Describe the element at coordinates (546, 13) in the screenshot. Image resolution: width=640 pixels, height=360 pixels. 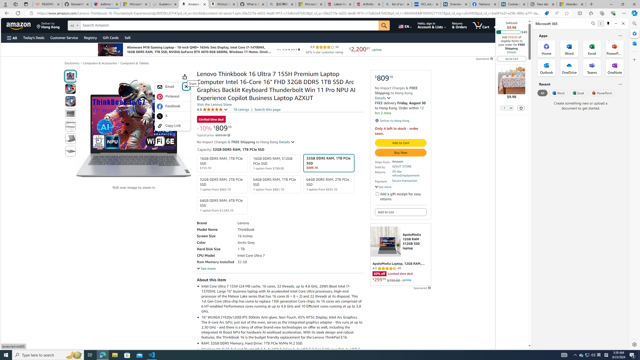
I see `You have the best price!` at that location.